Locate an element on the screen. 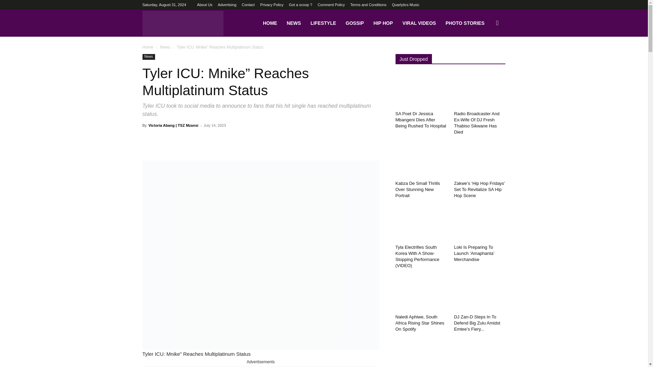 The height and width of the screenshot is (367, 653). Terms and Conditions is located at coordinates (368, 5).